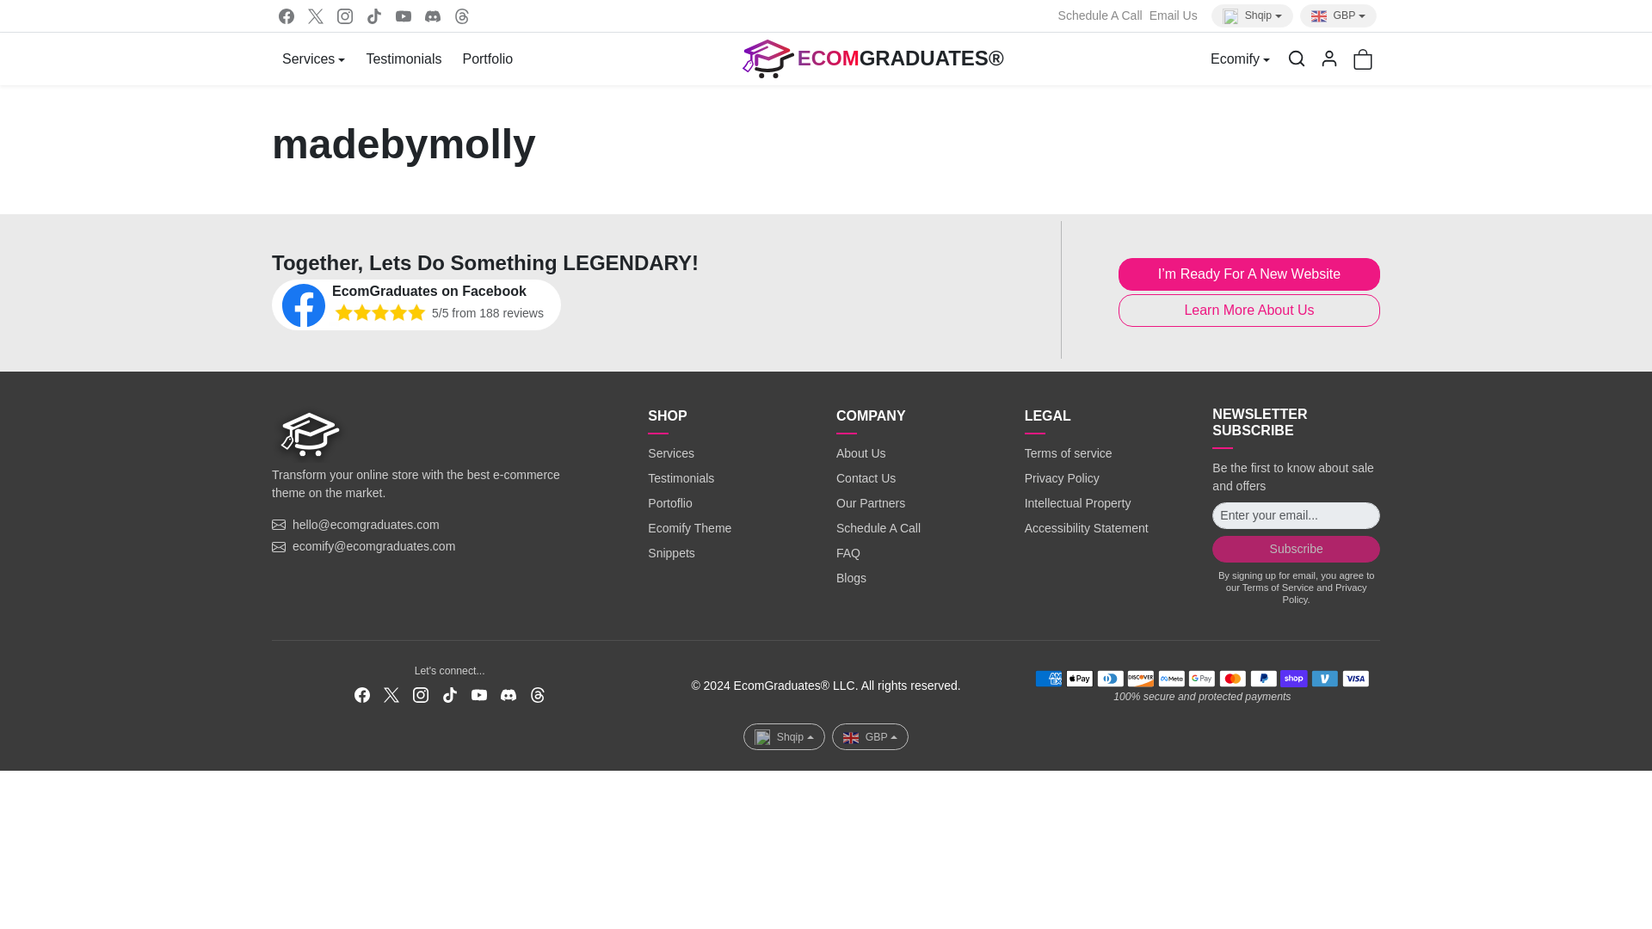  I want to click on Email Us, so click(1174, 15).